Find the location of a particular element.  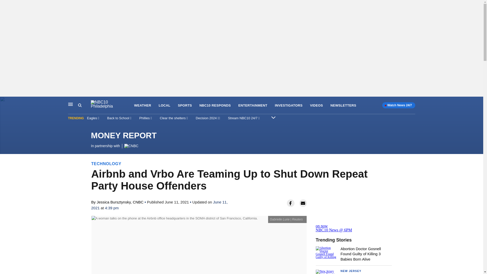

Main Navigation is located at coordinates (71, 104).